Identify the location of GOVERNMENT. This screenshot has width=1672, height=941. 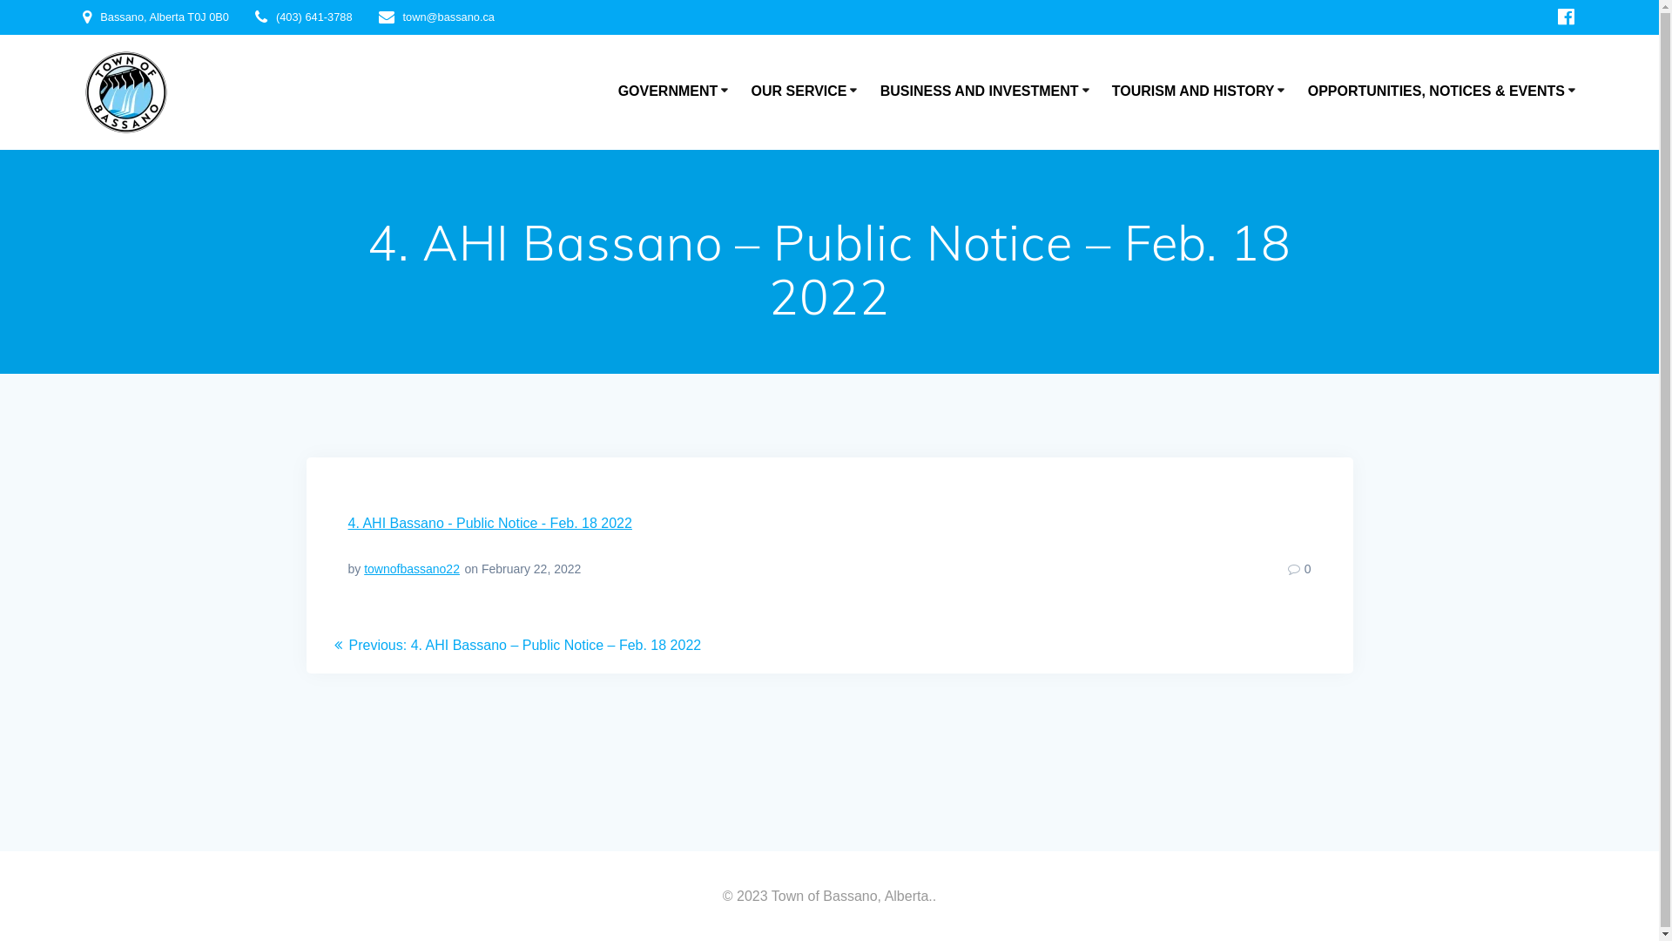
(676, 92).